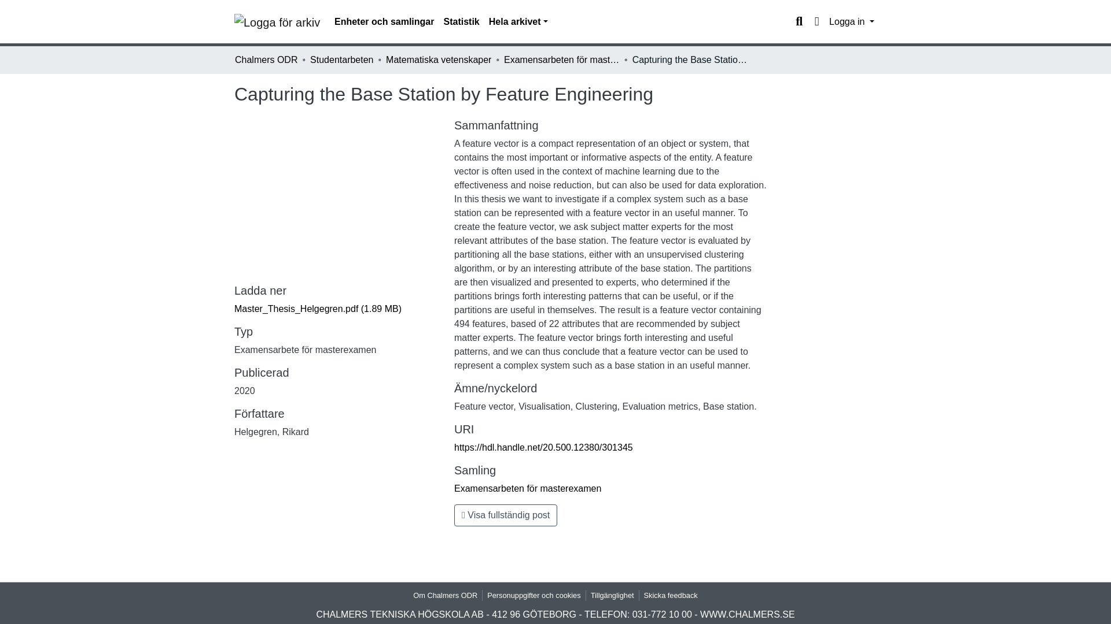 The width and height of the screenshot is (1111, 624). Describe the element at coordinates (446, 595) in the screenshot. I see `Om Chalmers ODR` at that location.